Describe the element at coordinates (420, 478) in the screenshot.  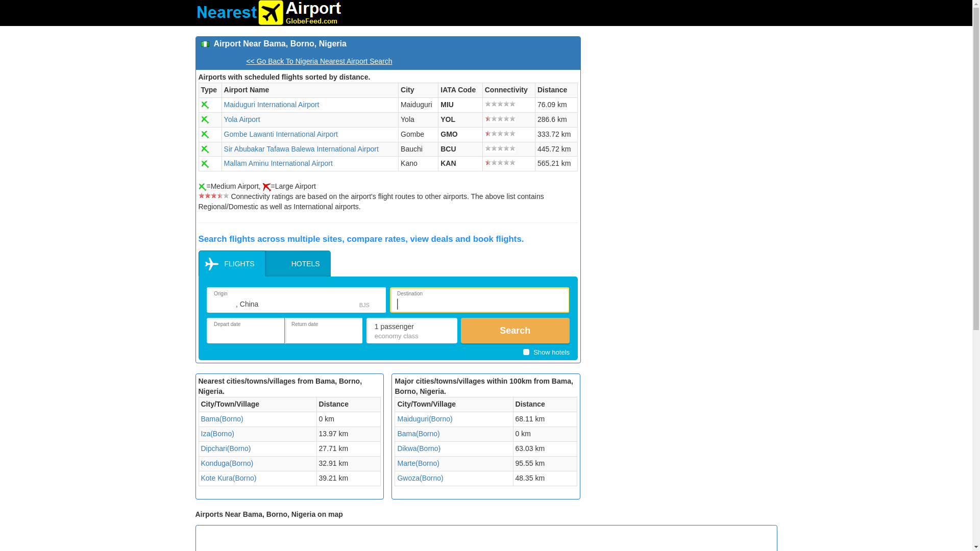
I see `Airports near Gwoza, Borno, Nigeria` at that location.